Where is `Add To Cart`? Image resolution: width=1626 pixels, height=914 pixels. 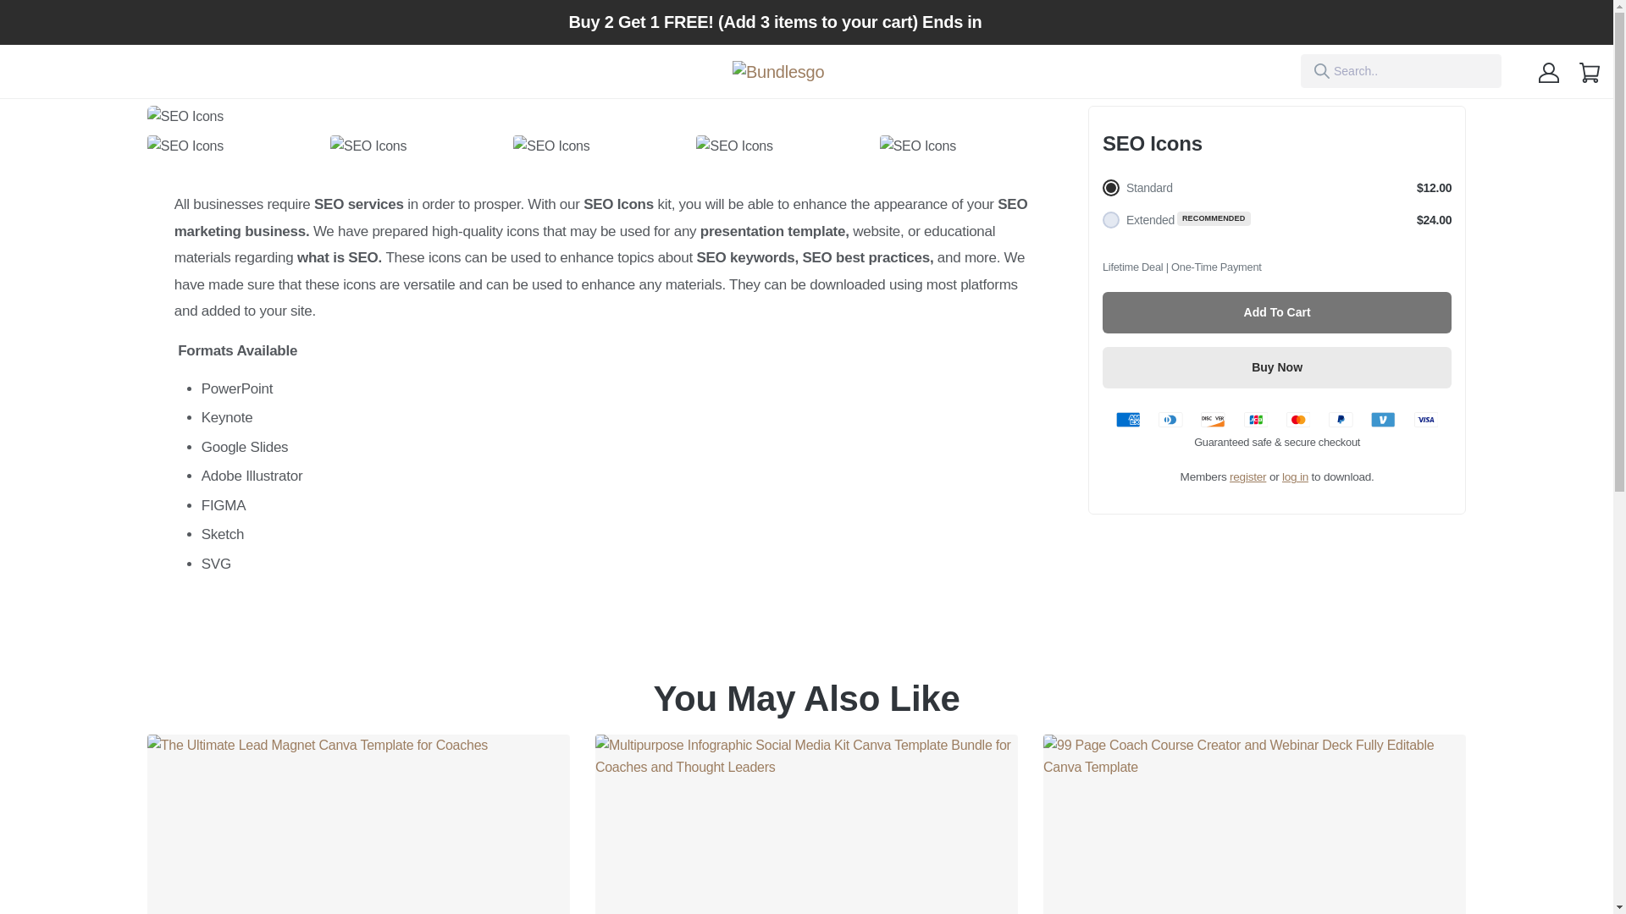 Add To Cart is located at coordinates (1277, 312).